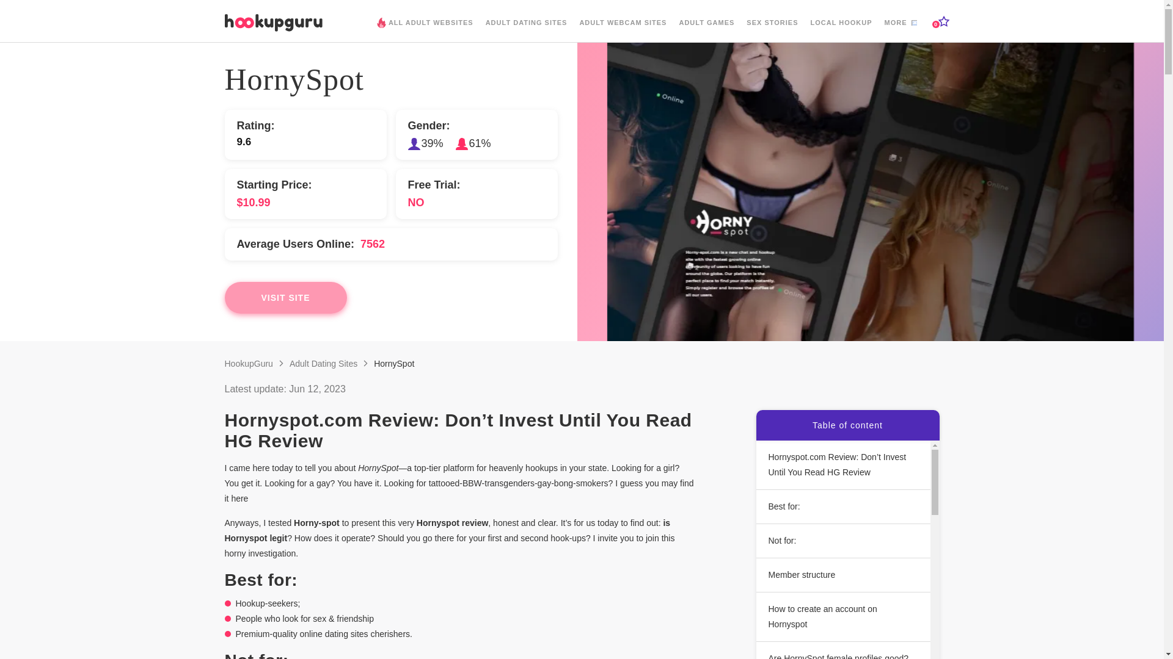  Describe the element at coordinates (324, 363) in the screenshot. I see `Adult Dating Sites` at that location.